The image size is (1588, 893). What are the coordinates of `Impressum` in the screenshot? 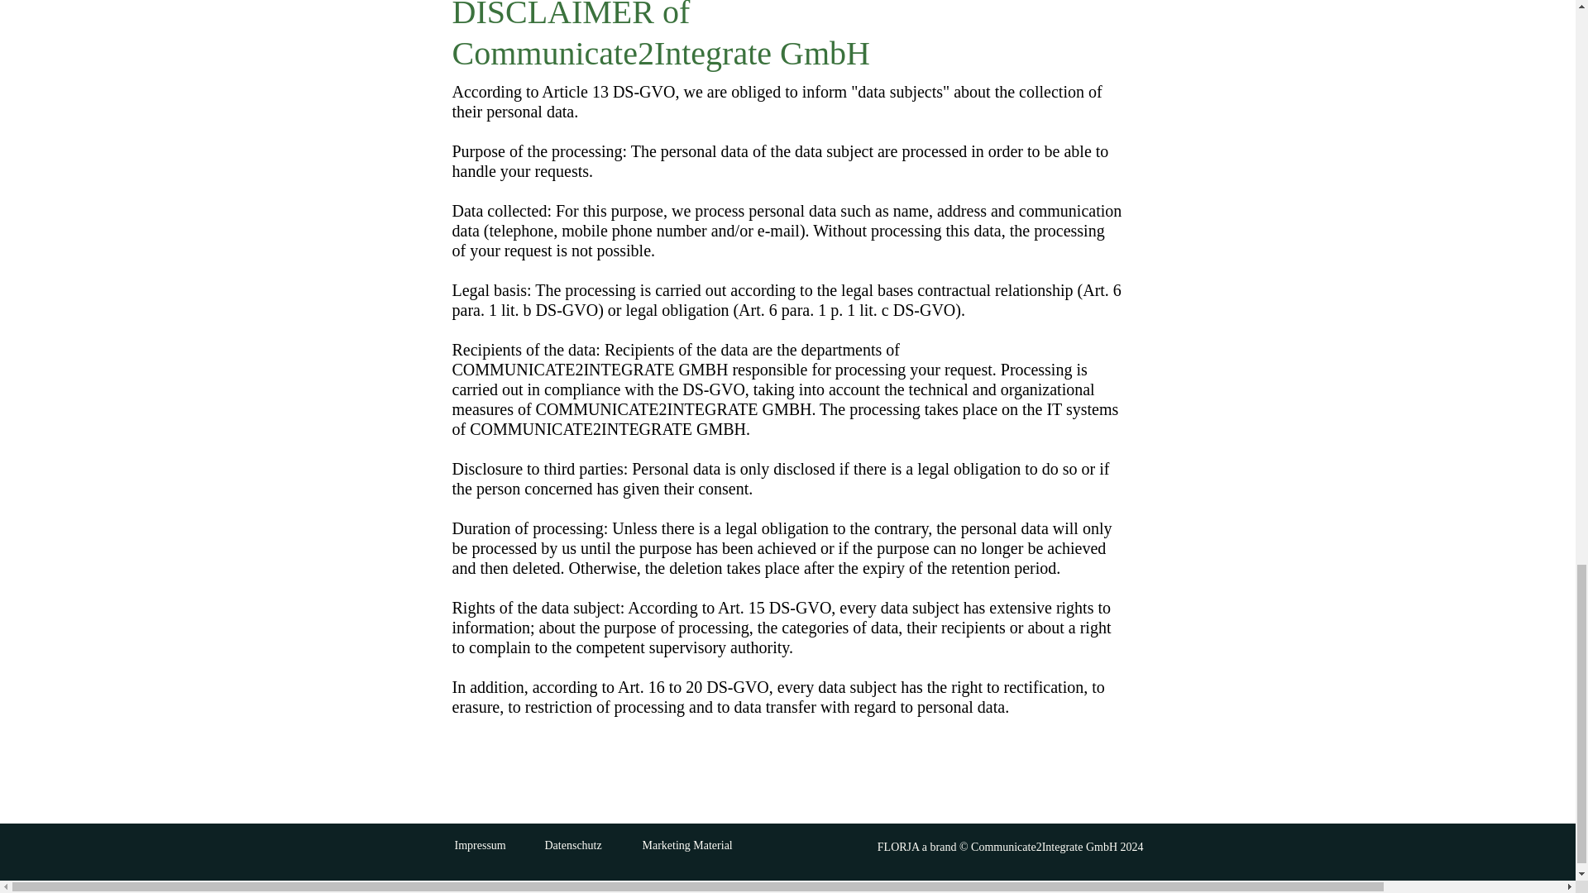 It's located at (480, 845).